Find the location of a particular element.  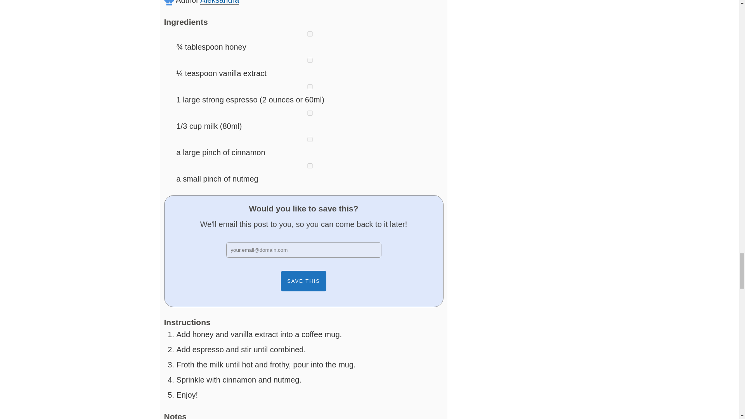

on is located at coordinates (310, 87).